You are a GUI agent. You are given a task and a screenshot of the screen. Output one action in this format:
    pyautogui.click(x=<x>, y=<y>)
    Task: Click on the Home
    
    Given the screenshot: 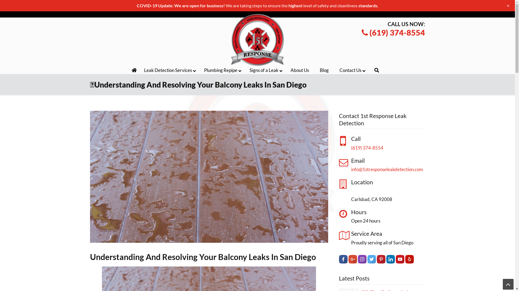 What is the action you would take?
    pyautogui.click(x=134, y=70)
    